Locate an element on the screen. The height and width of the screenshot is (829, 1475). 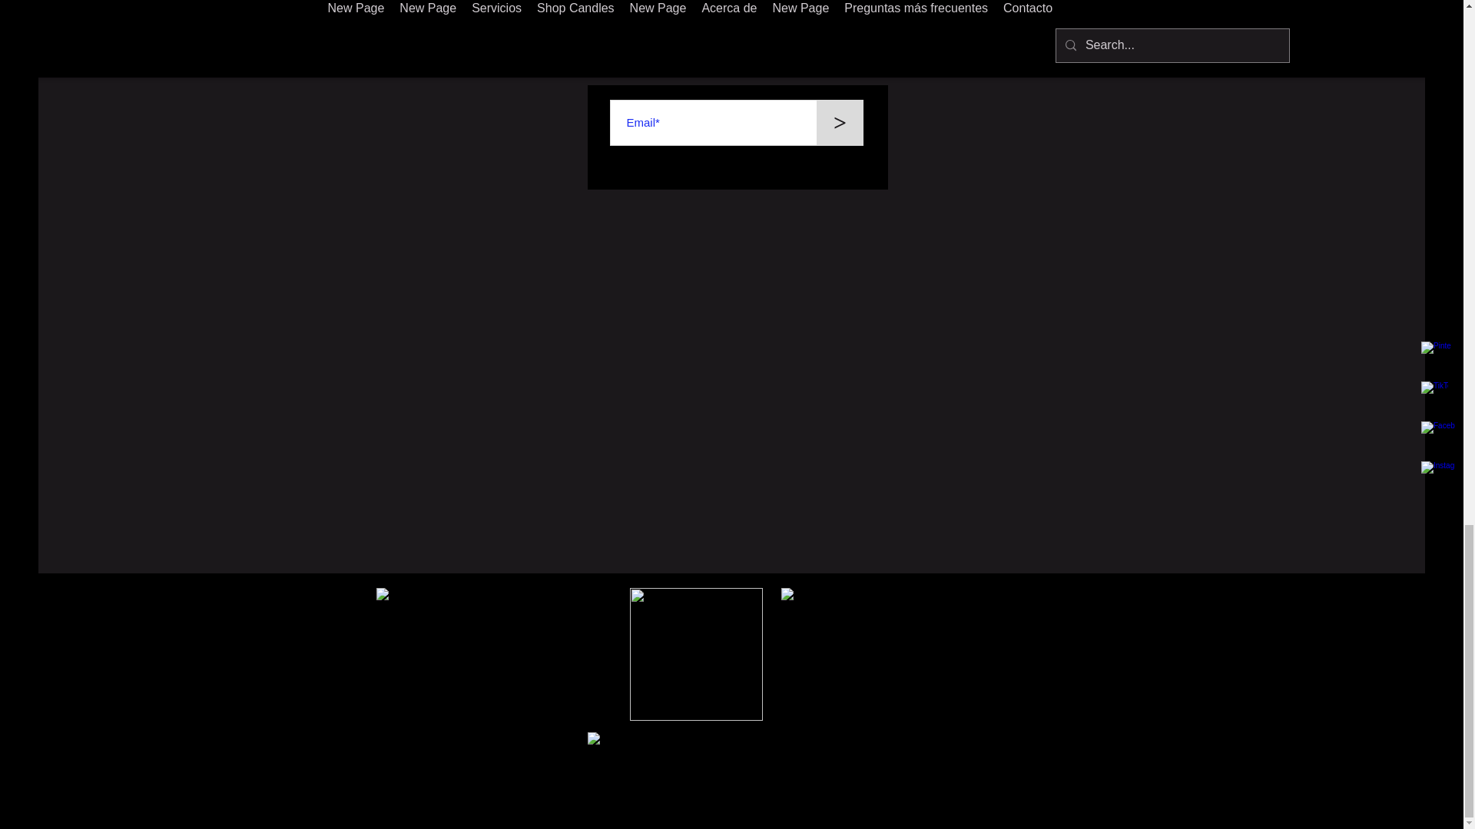
9CDA27C4-C490-48F8-B7E9-23B9501F1578.png is located at coordinates (696, 654).